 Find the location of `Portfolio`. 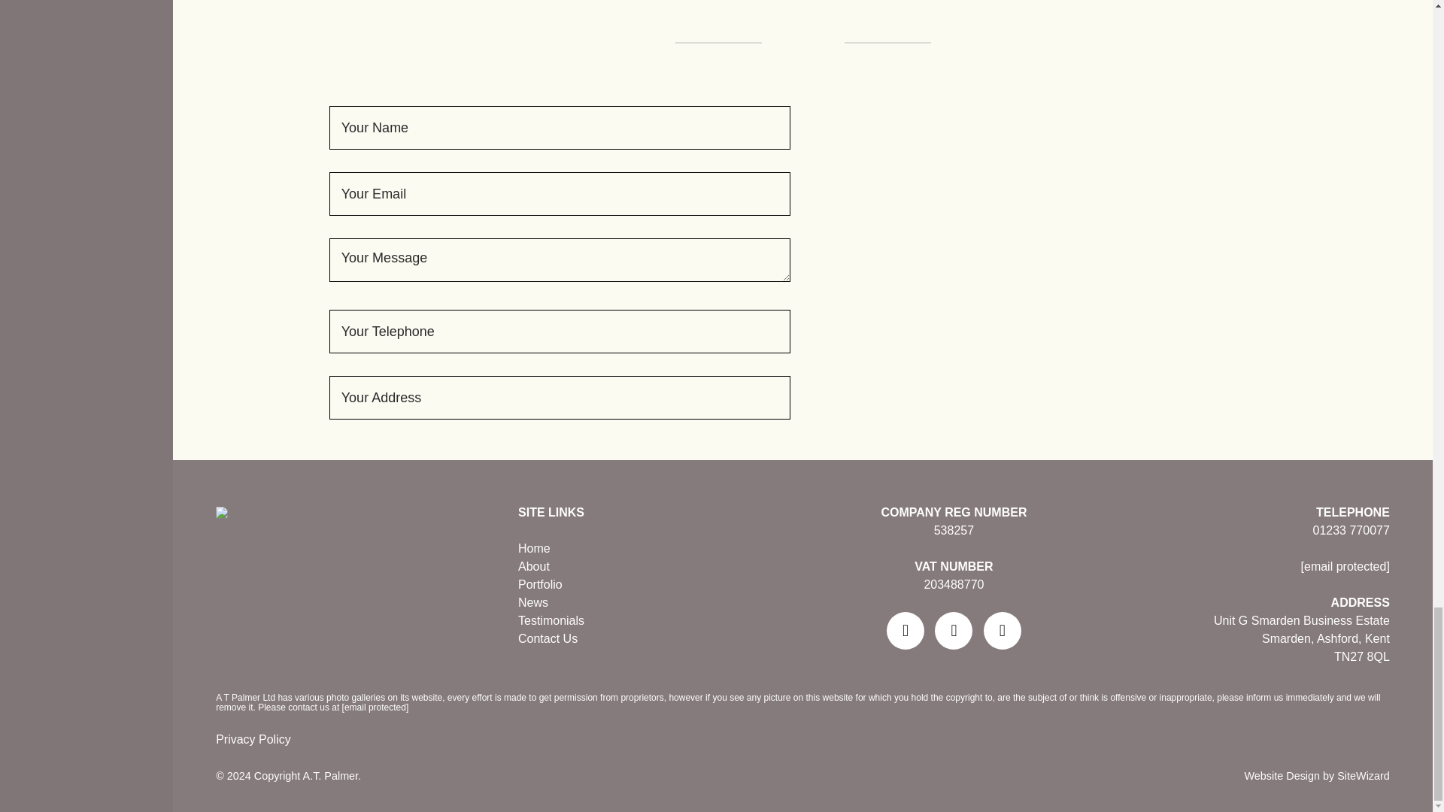

Portfolio is located at coordinates (540, 584).